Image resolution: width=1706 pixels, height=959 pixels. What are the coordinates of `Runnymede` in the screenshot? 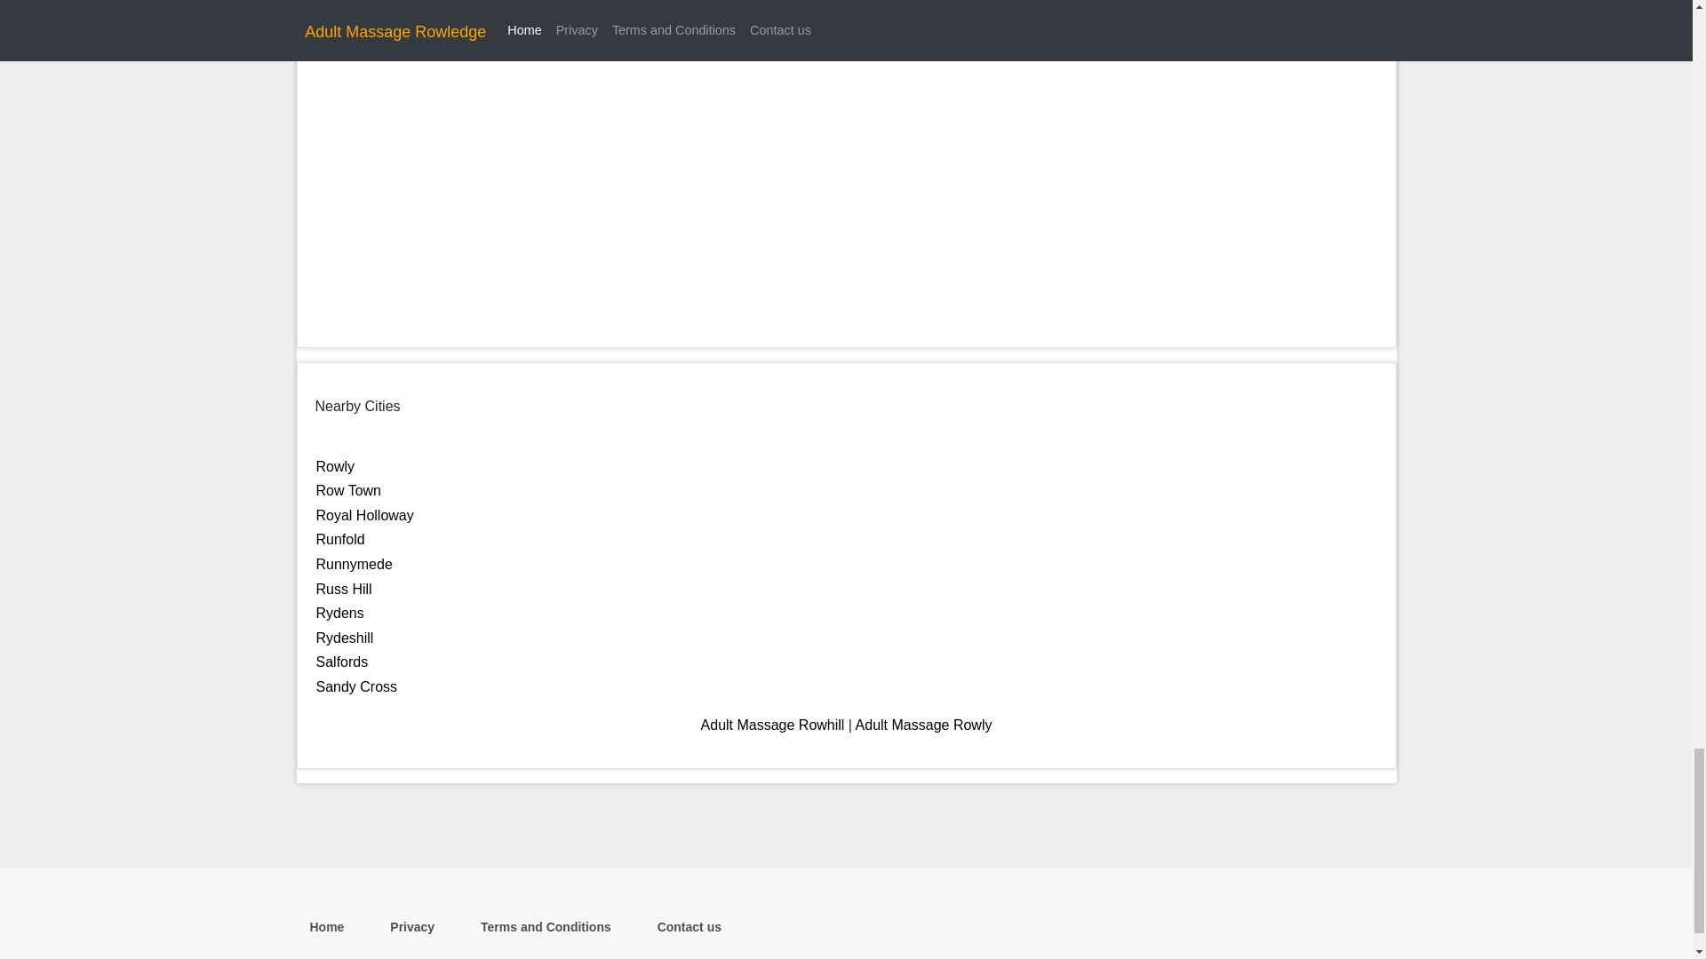 It's located at (354, 564).